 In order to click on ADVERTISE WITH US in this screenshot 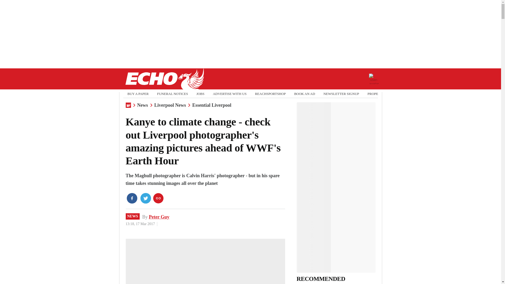, I will do `click(229, 94)`.